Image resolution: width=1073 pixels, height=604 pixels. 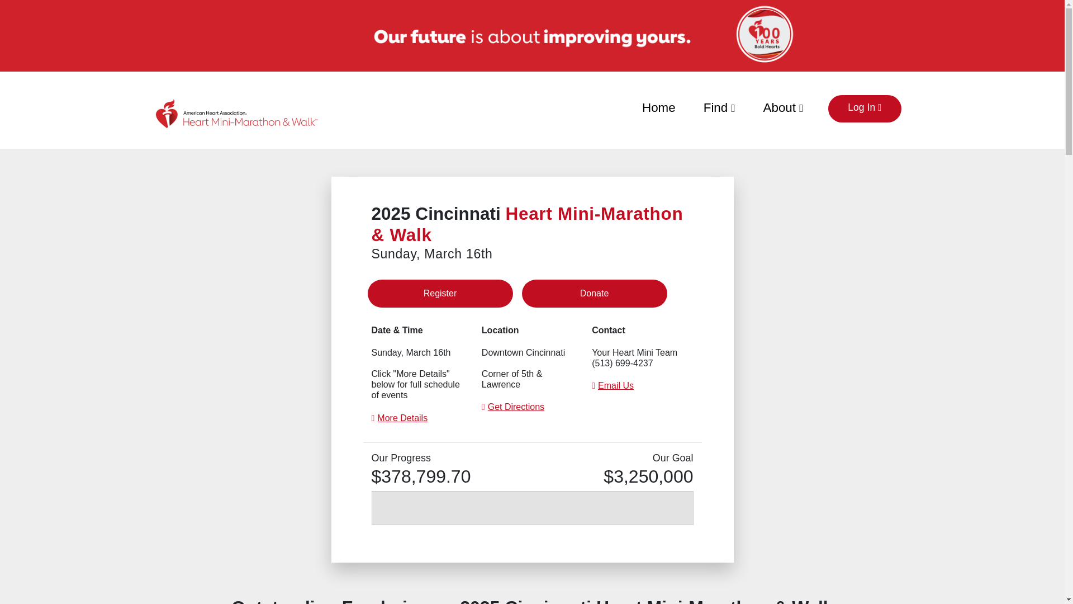 What do you see at coordinates (516, 407) in the screenshot?
I see `Get Directions` at bounding box center [516, 407].